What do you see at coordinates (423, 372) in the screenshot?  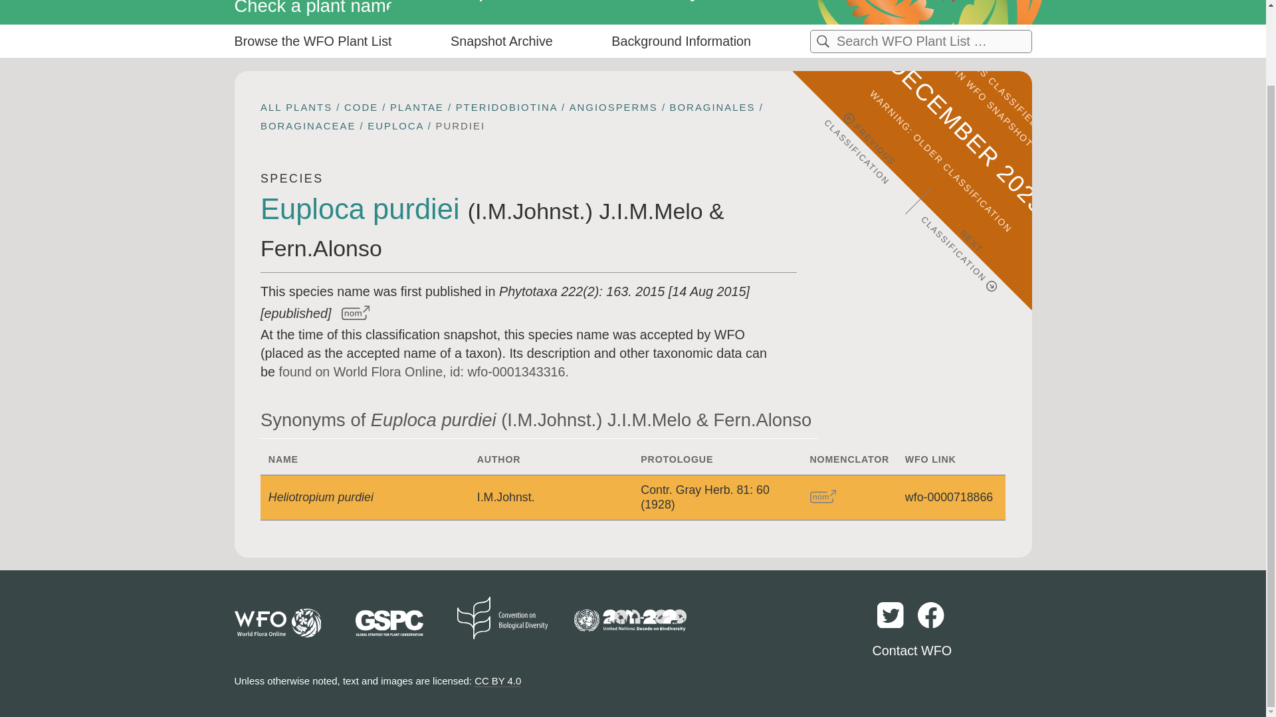 I see `found on World Flora Online, id: wfo-0001343316.` at bounding box center [423, 372].